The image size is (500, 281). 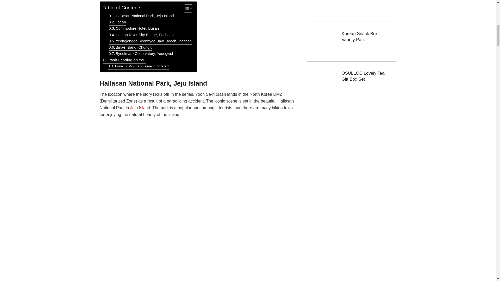 What do you see at coordinates (131, 47) in the screenshot?
I see `Binae Island, Chungju` at bounding box center [131, 47].